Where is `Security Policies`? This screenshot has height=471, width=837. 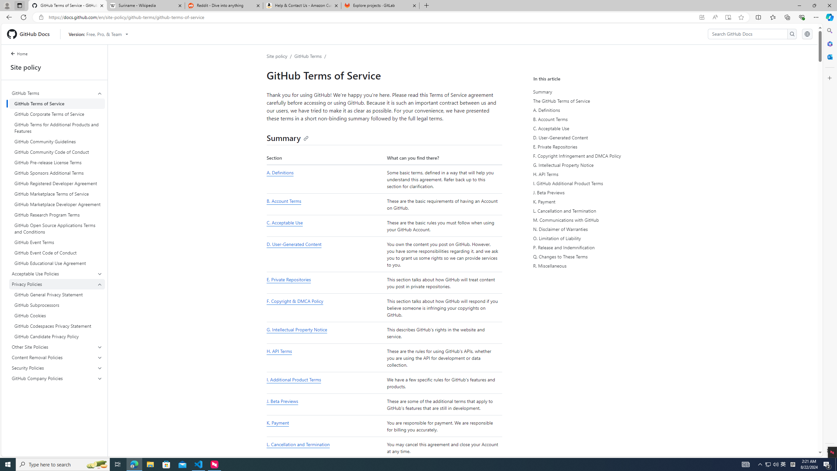
Security Policies is located at coordinates (57, 368).